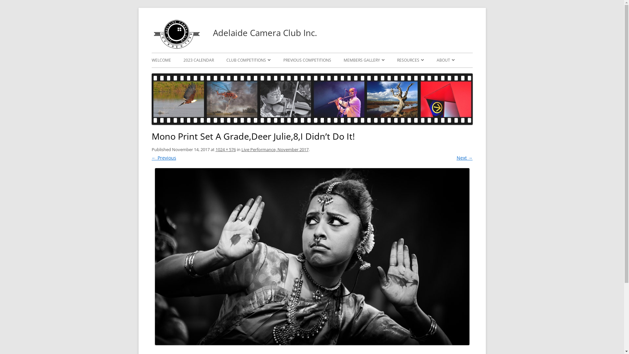 This screenshot has height=354, width=629. I want to click on MEMBERS GALLERY, so click(364, 60).